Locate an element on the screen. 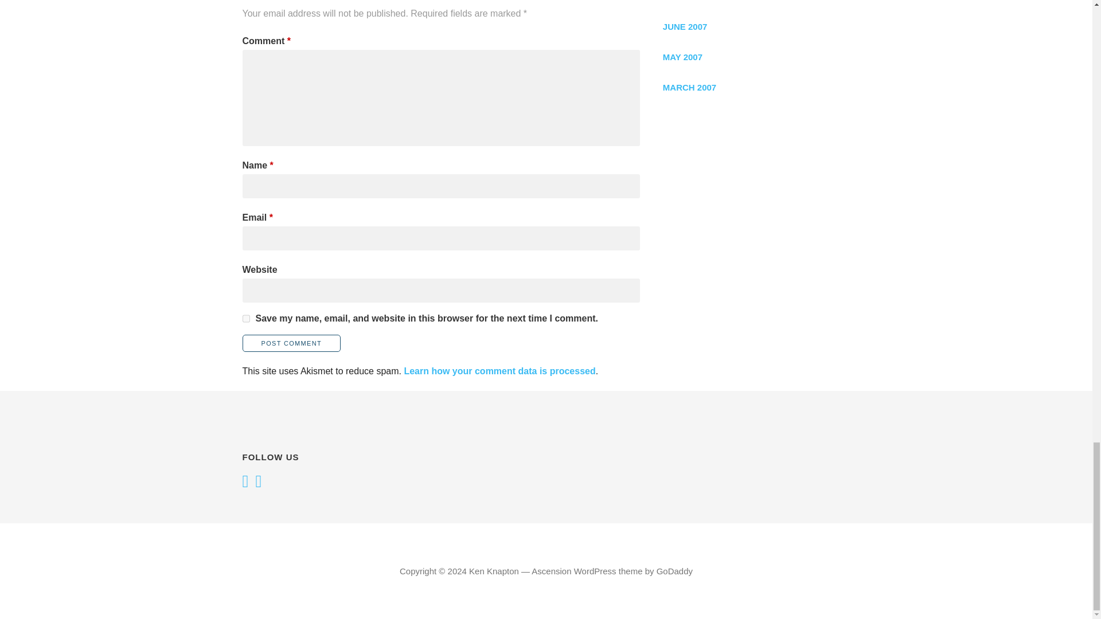 This screenshot has height=619, width=1101. Learn how your comment data is processed is located at coordinates (499, 371).